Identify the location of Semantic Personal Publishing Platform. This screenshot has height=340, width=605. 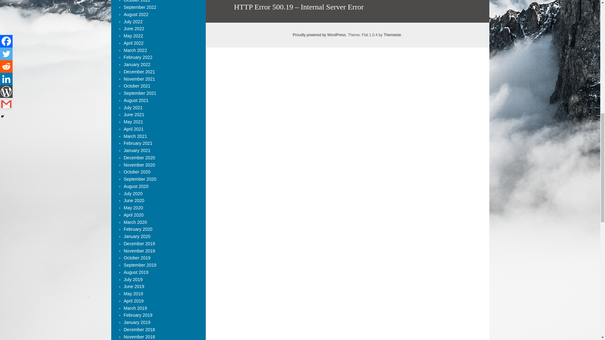
(320, 35).